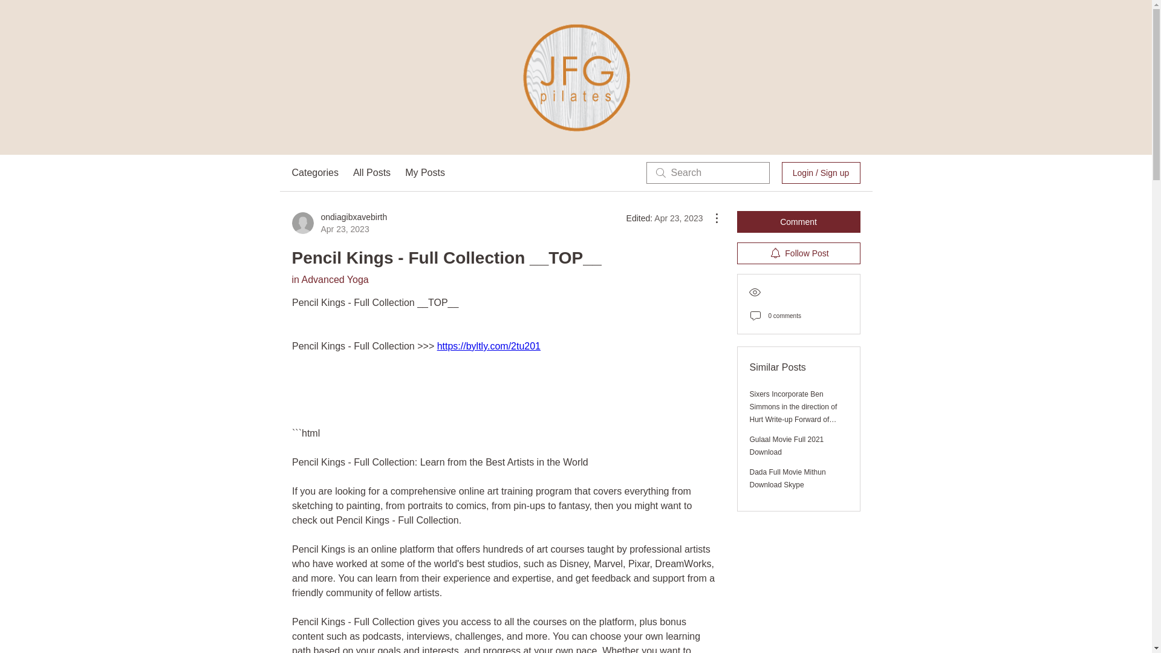 This screenshot has width=1161, height=653. I want to click on Dada Full Movie Mithun Download Skype, so click(787, 478).